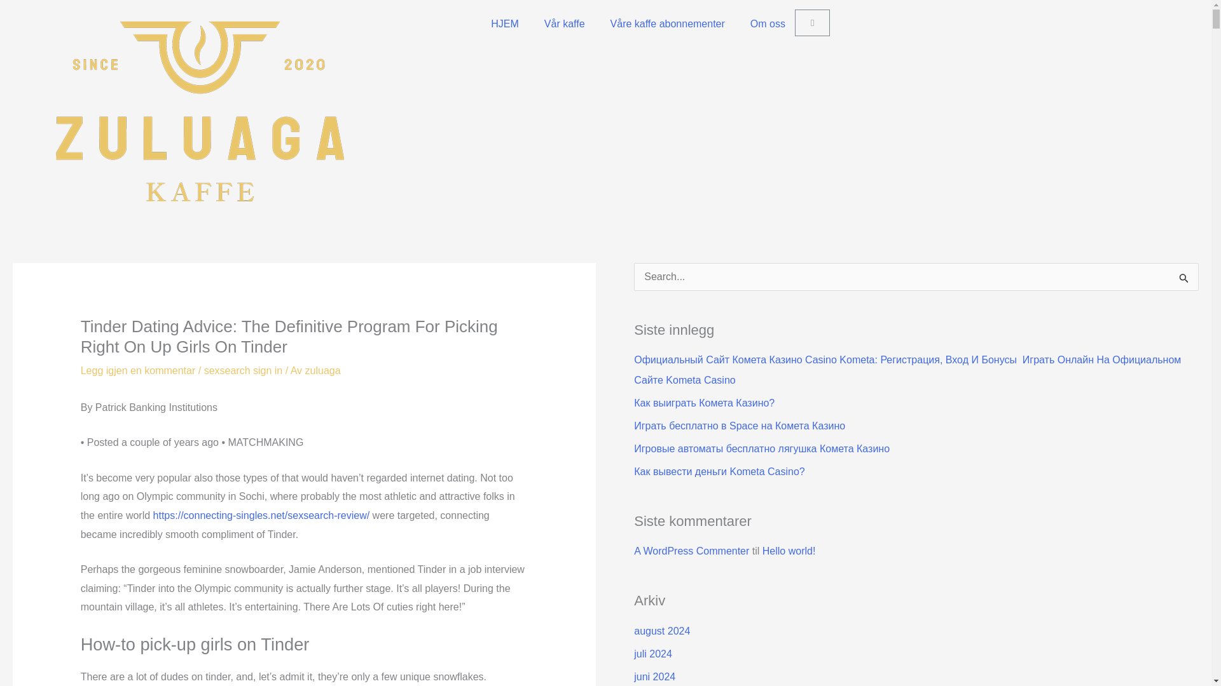 This screenshot has height=686, width=1221. I want to click on Legg igjen en kommentar, so click(137, 370).